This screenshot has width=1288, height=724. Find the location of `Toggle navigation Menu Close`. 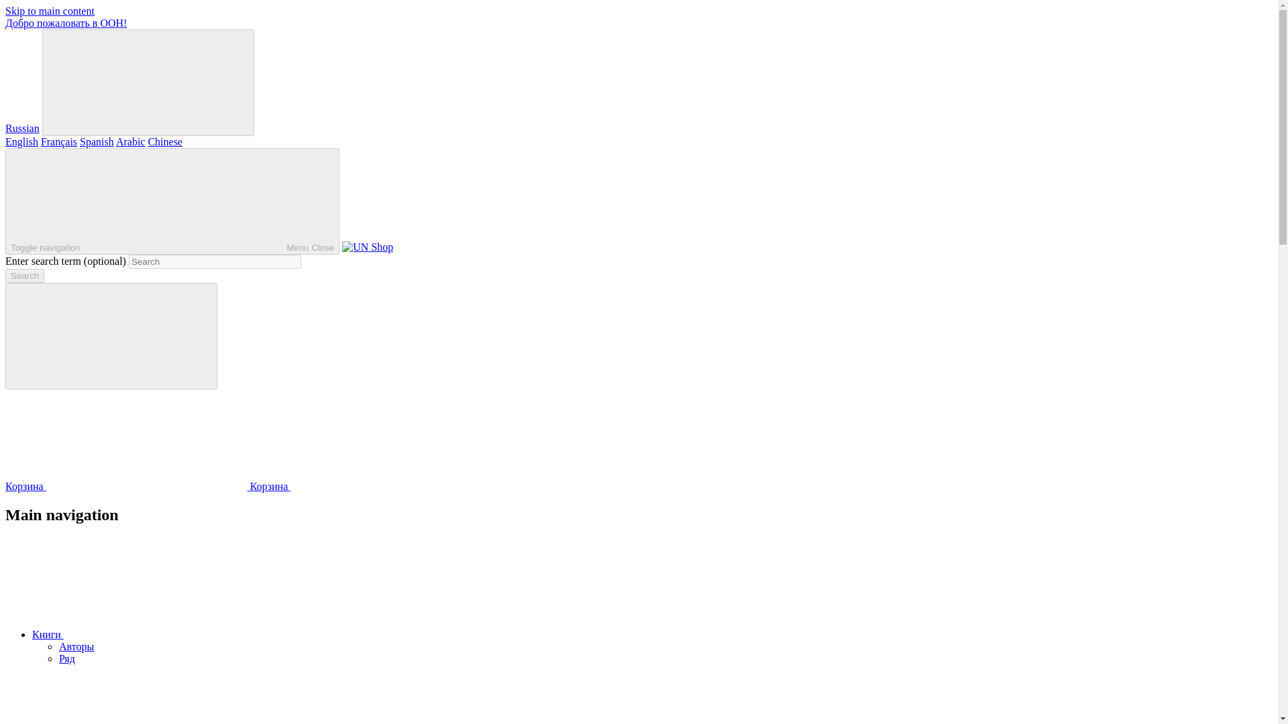

Toggle navigation Menu Close is located at coordinates (172, 201).